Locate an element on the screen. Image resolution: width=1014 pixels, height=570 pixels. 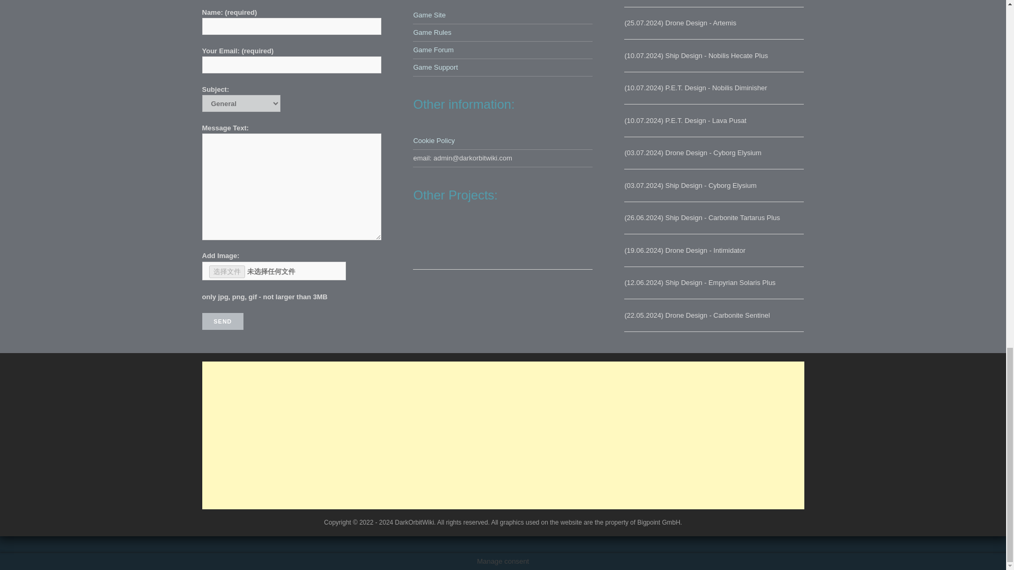
Send is located at coordinates (222, 321).